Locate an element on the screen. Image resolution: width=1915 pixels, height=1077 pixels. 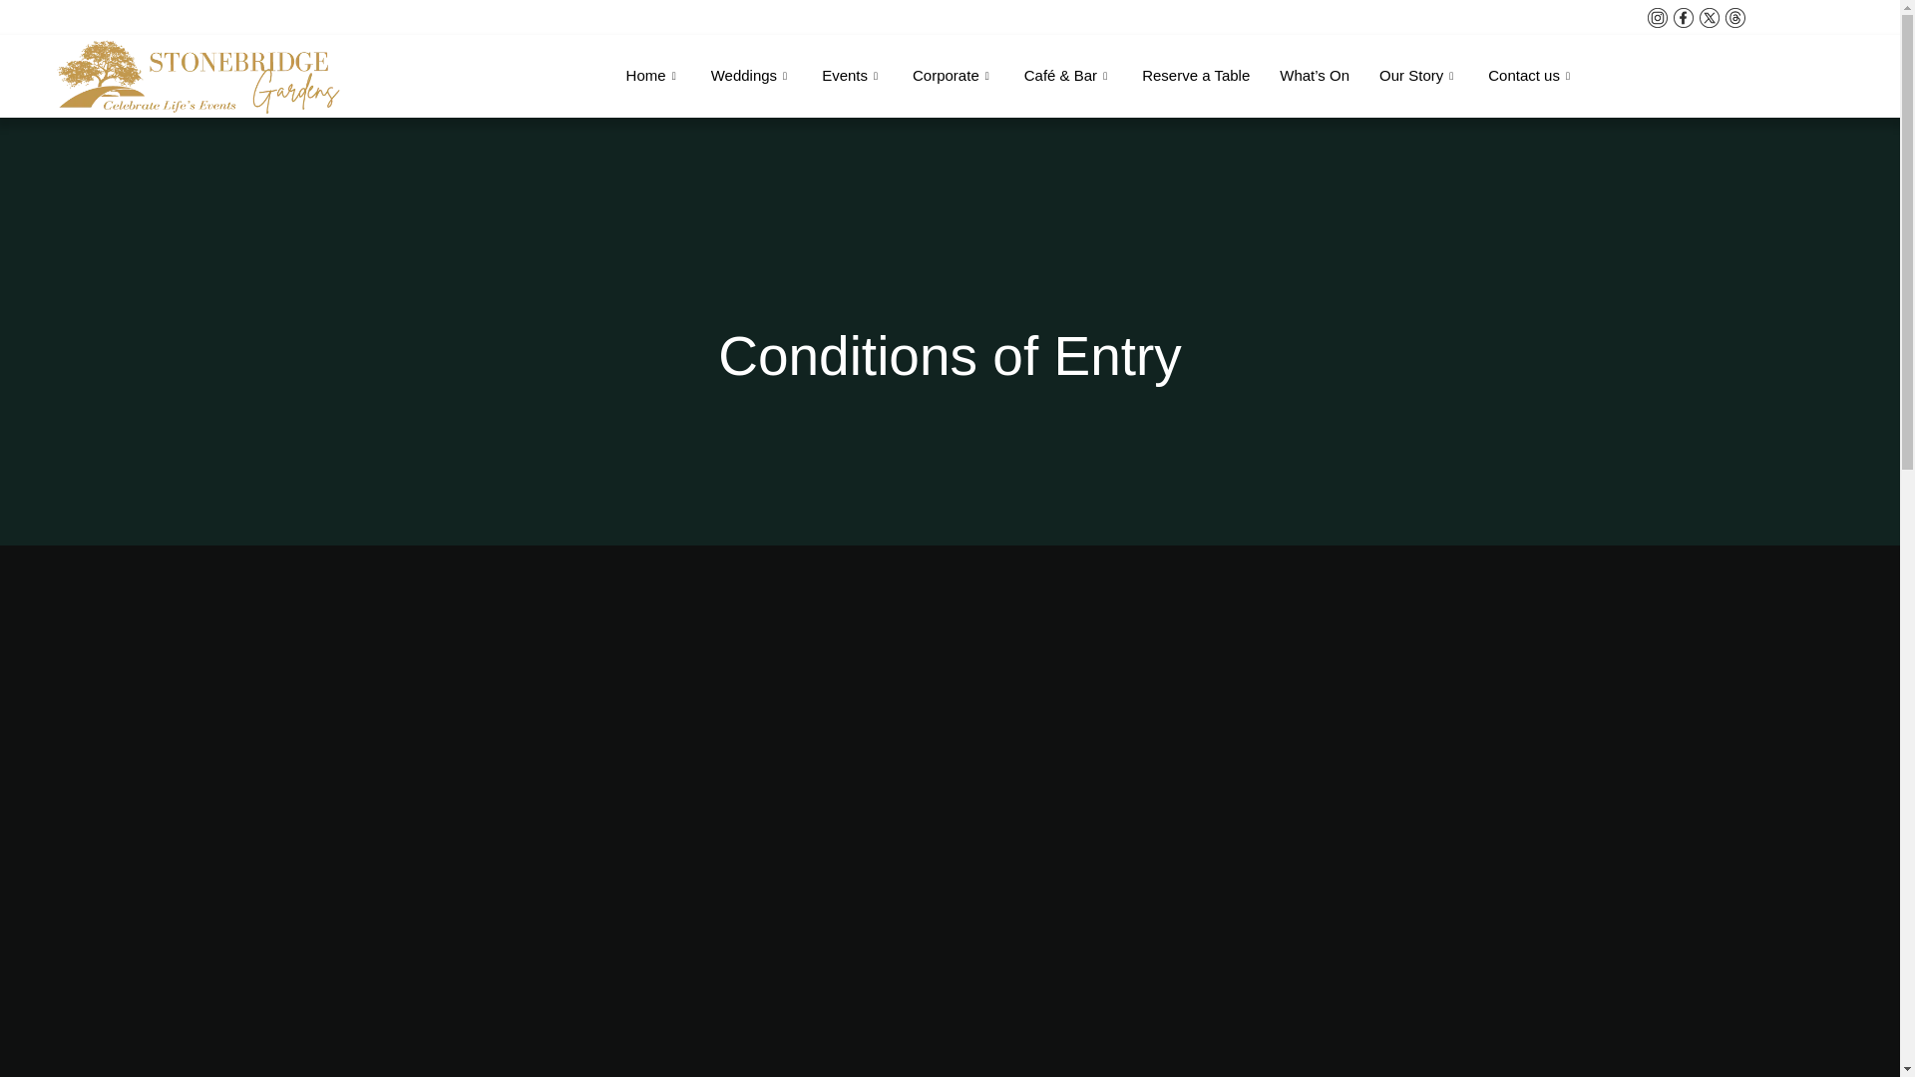
Our Story is located at coordinates (1418, 75).